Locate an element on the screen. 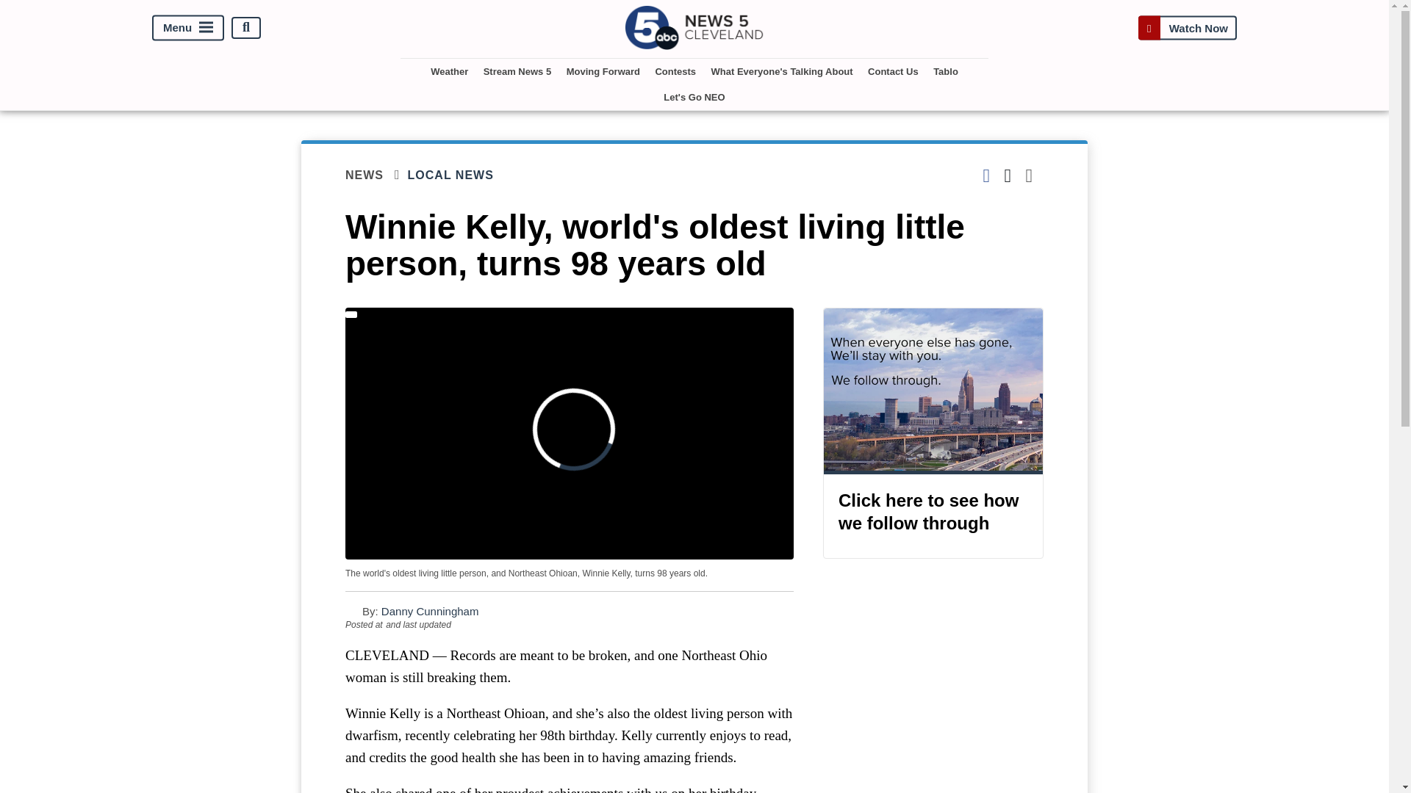 The height and width of the screenshot is (793, 1411). Watch Now is located at coordinates (1187, 28).